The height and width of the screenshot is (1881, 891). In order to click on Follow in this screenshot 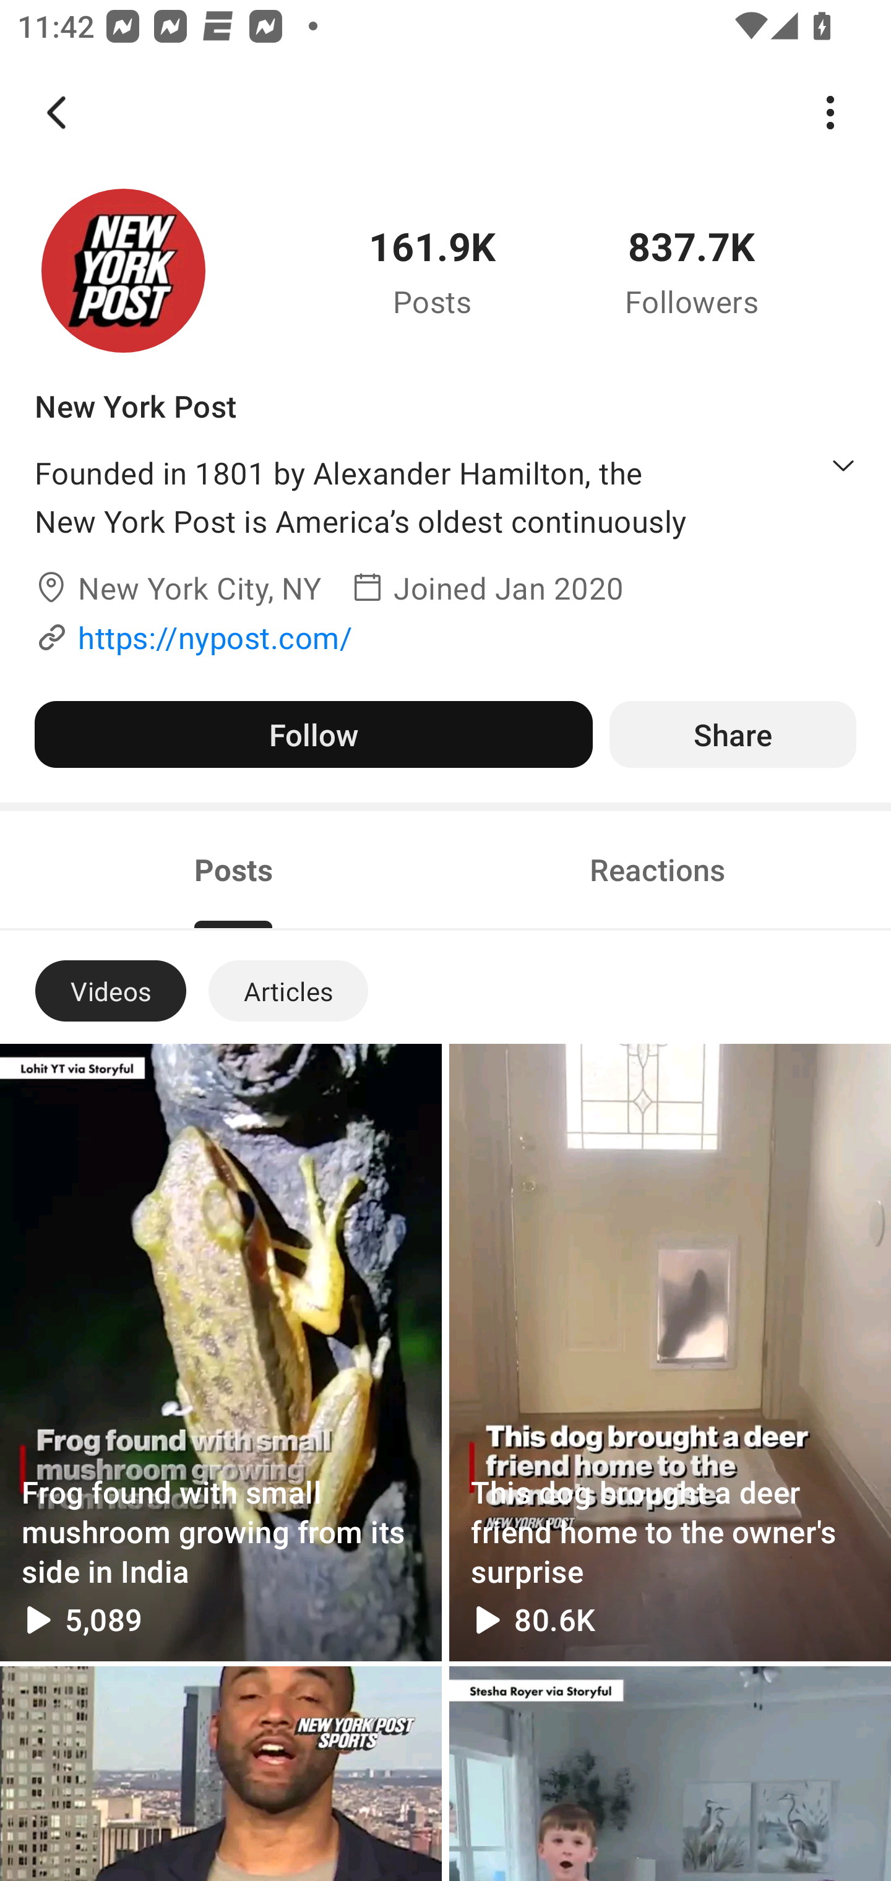, I will do `click(313, 734)`.